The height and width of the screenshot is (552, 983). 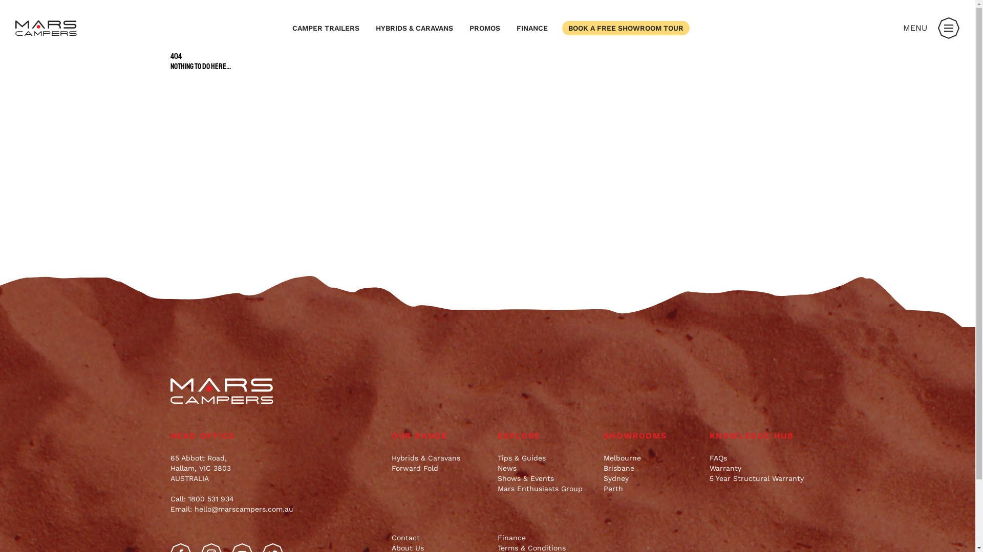 What do you see at coordinates (485, 28) in the screenshot?
I see `PROMOS` at bounding box center [485, 28].